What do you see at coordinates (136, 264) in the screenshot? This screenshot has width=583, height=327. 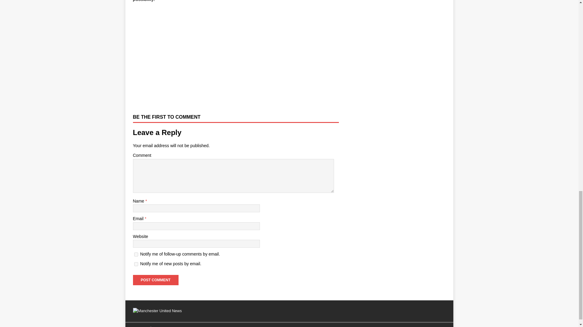 I see `subscribe` at bounding box center [136, 264].